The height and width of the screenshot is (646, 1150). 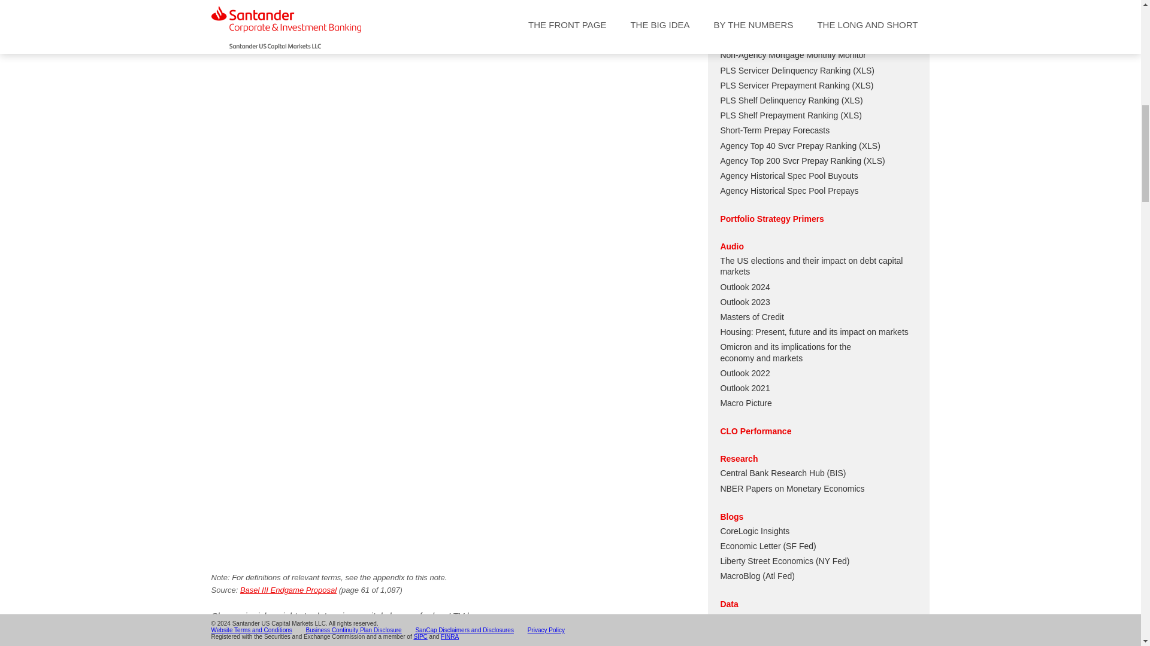 I want to click on Front End Monitor, so click(x=753, y=10).